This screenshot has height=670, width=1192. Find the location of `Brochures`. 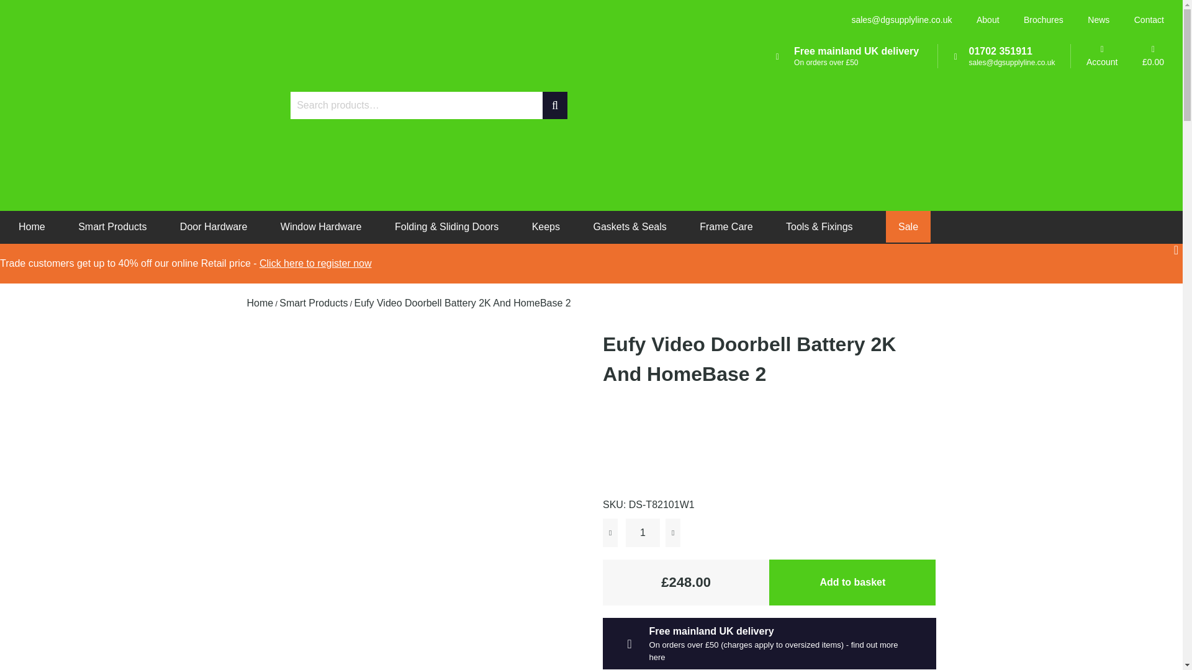

Brochures is located at coordinates (1043, 19).